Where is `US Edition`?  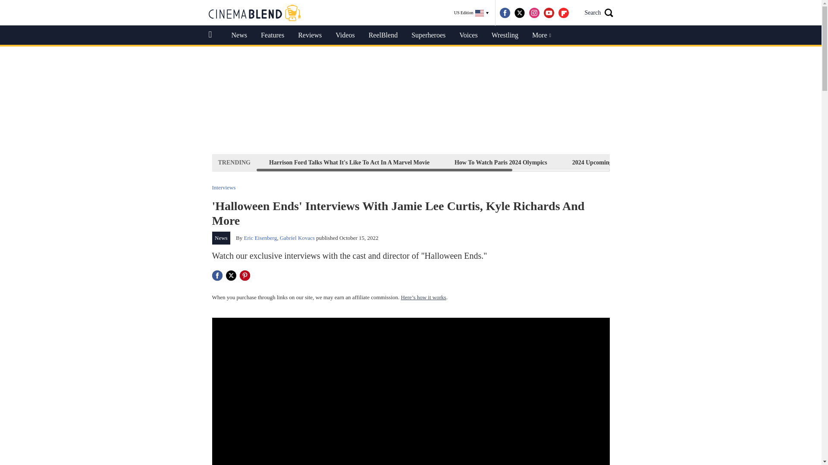 US Edition is located at coordinates (471, 13).